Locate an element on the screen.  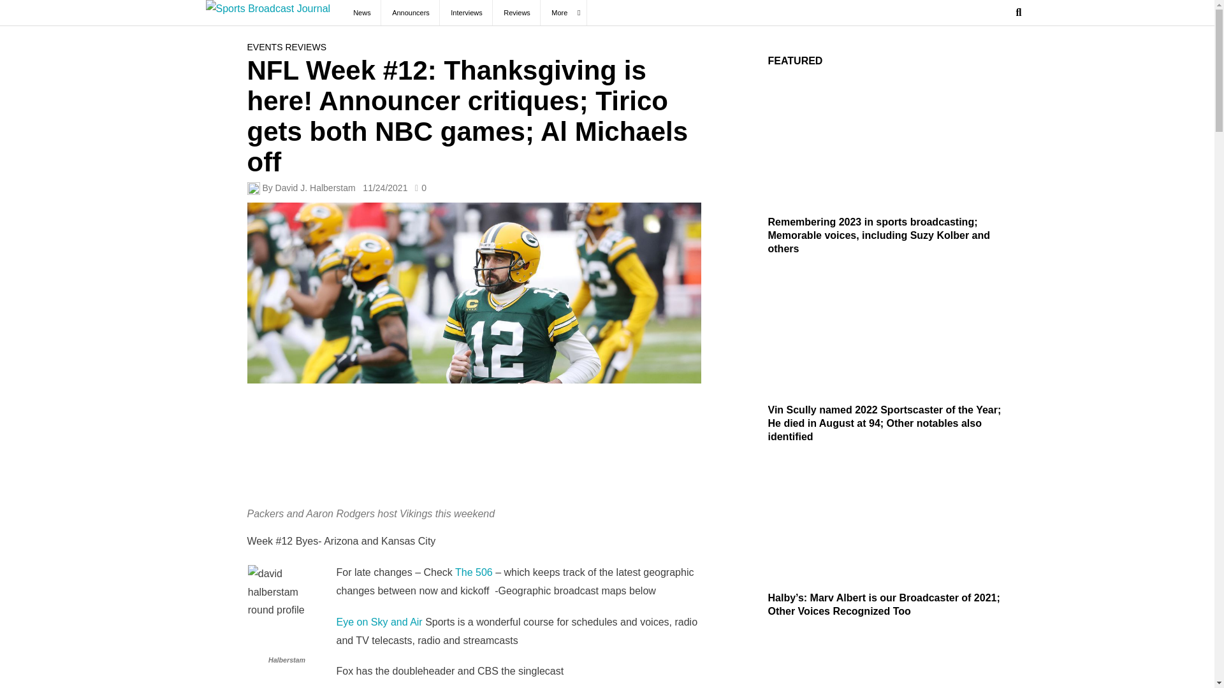
Interviews is located at coordinates (467, 13).